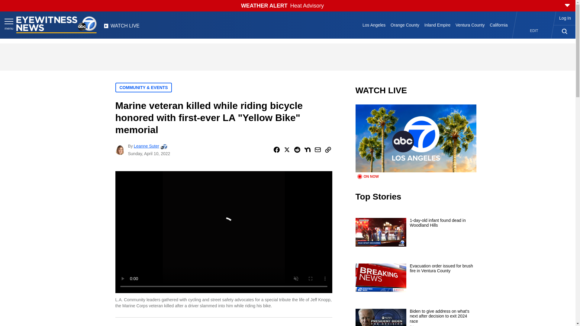 The width and height of the screenshot is (580, 326). Describe the element at coordinates (498, 25) in the screenshot. I see `California` at that location.